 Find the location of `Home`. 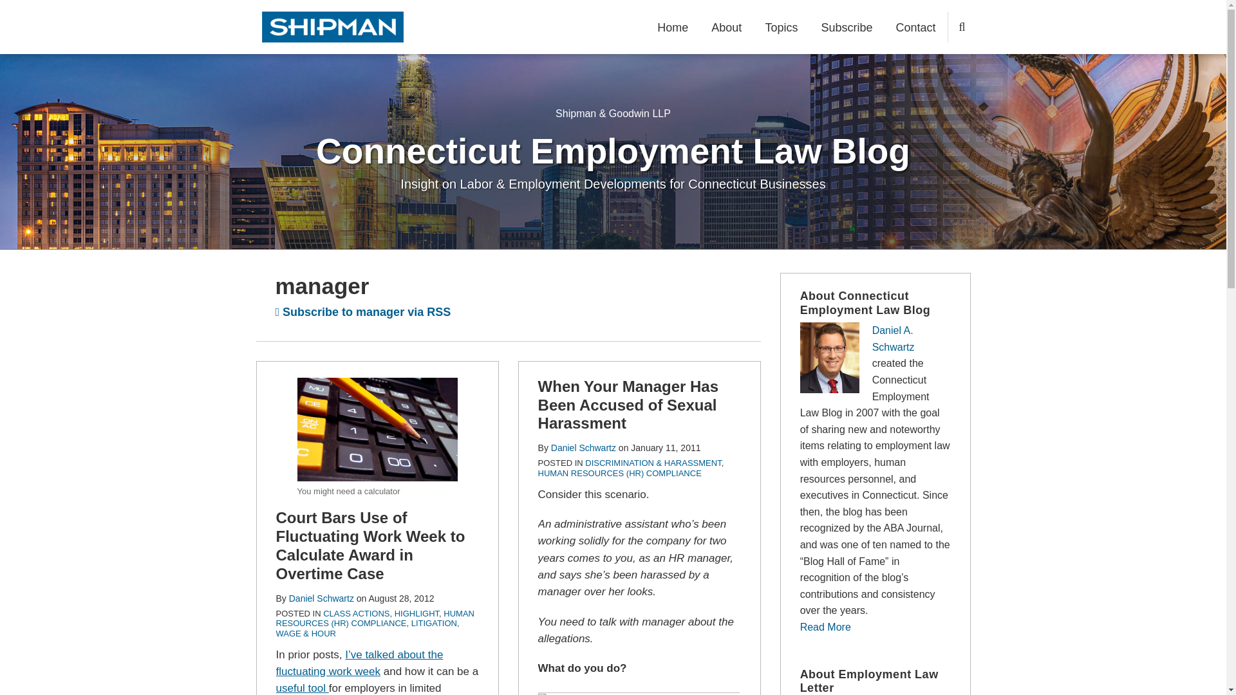

Home is located at coordinates (673, 28).